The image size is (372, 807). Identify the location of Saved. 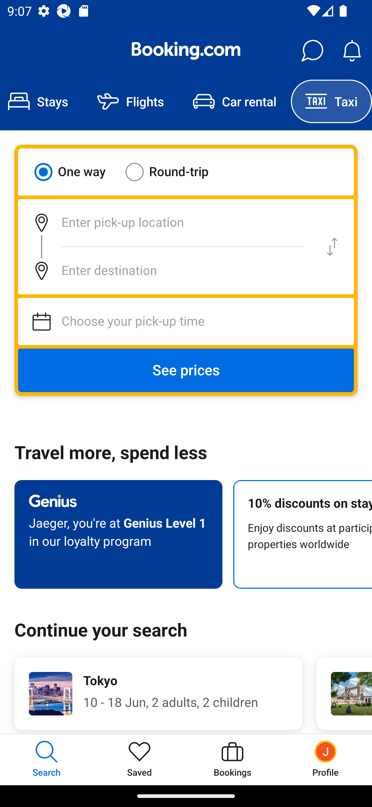
(139, 759).